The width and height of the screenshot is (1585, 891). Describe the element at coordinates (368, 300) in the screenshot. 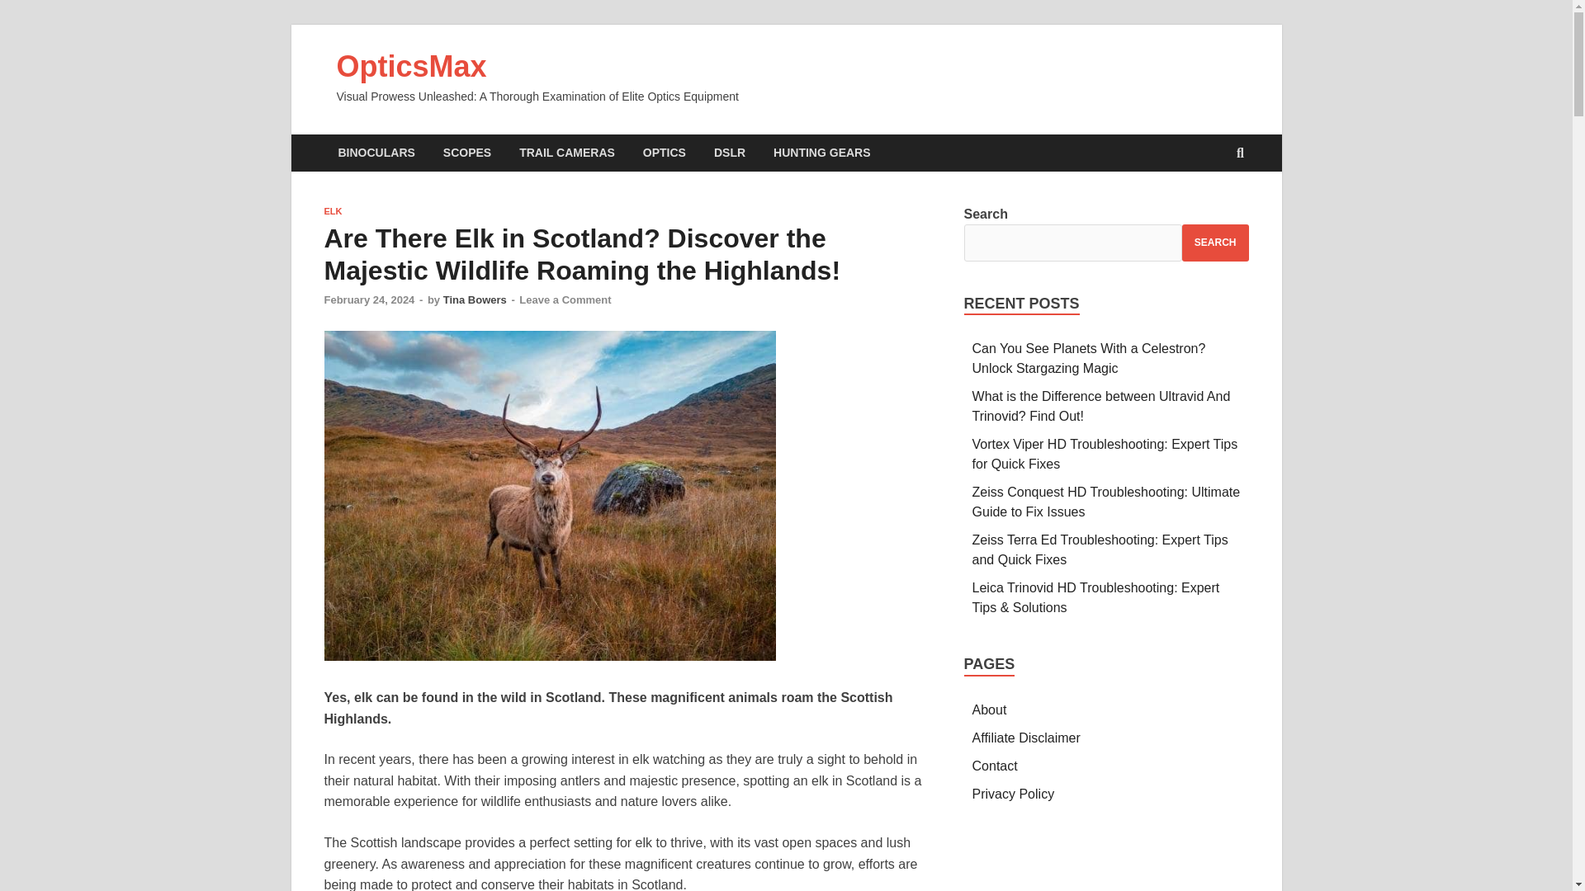

I see `February 24, 2024` at that location.